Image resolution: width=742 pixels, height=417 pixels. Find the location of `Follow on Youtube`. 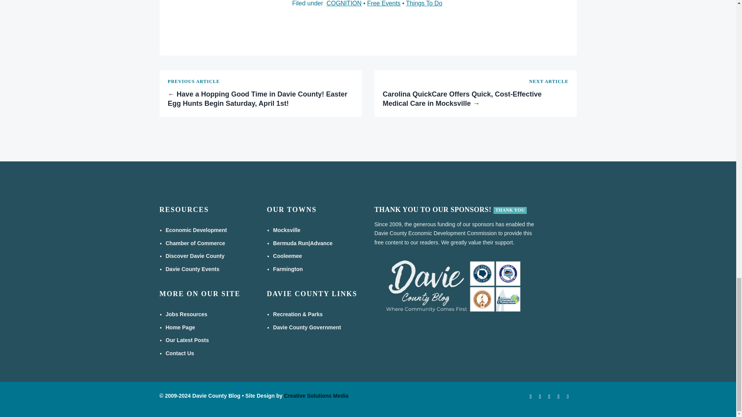

Follow on Youtube is located at coordinates (539, 397).